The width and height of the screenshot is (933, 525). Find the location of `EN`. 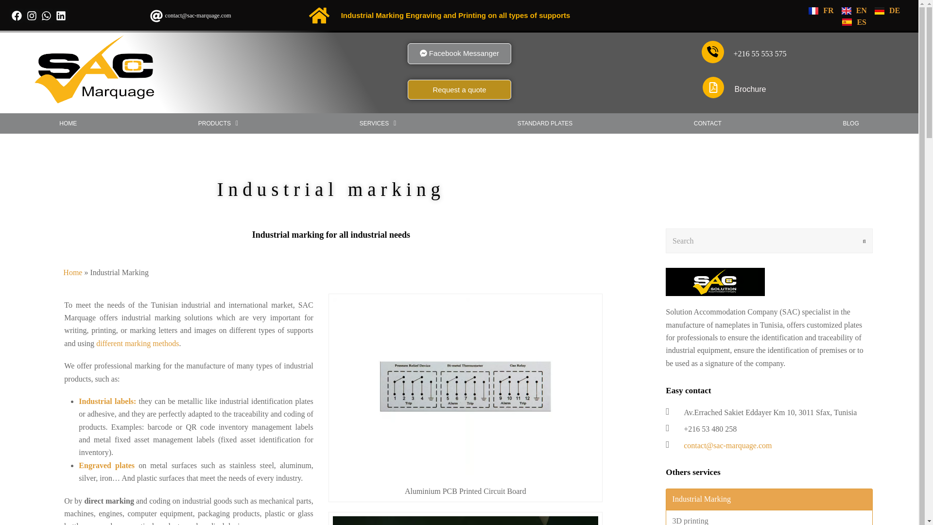

EN is located at coordinates (854, 10).